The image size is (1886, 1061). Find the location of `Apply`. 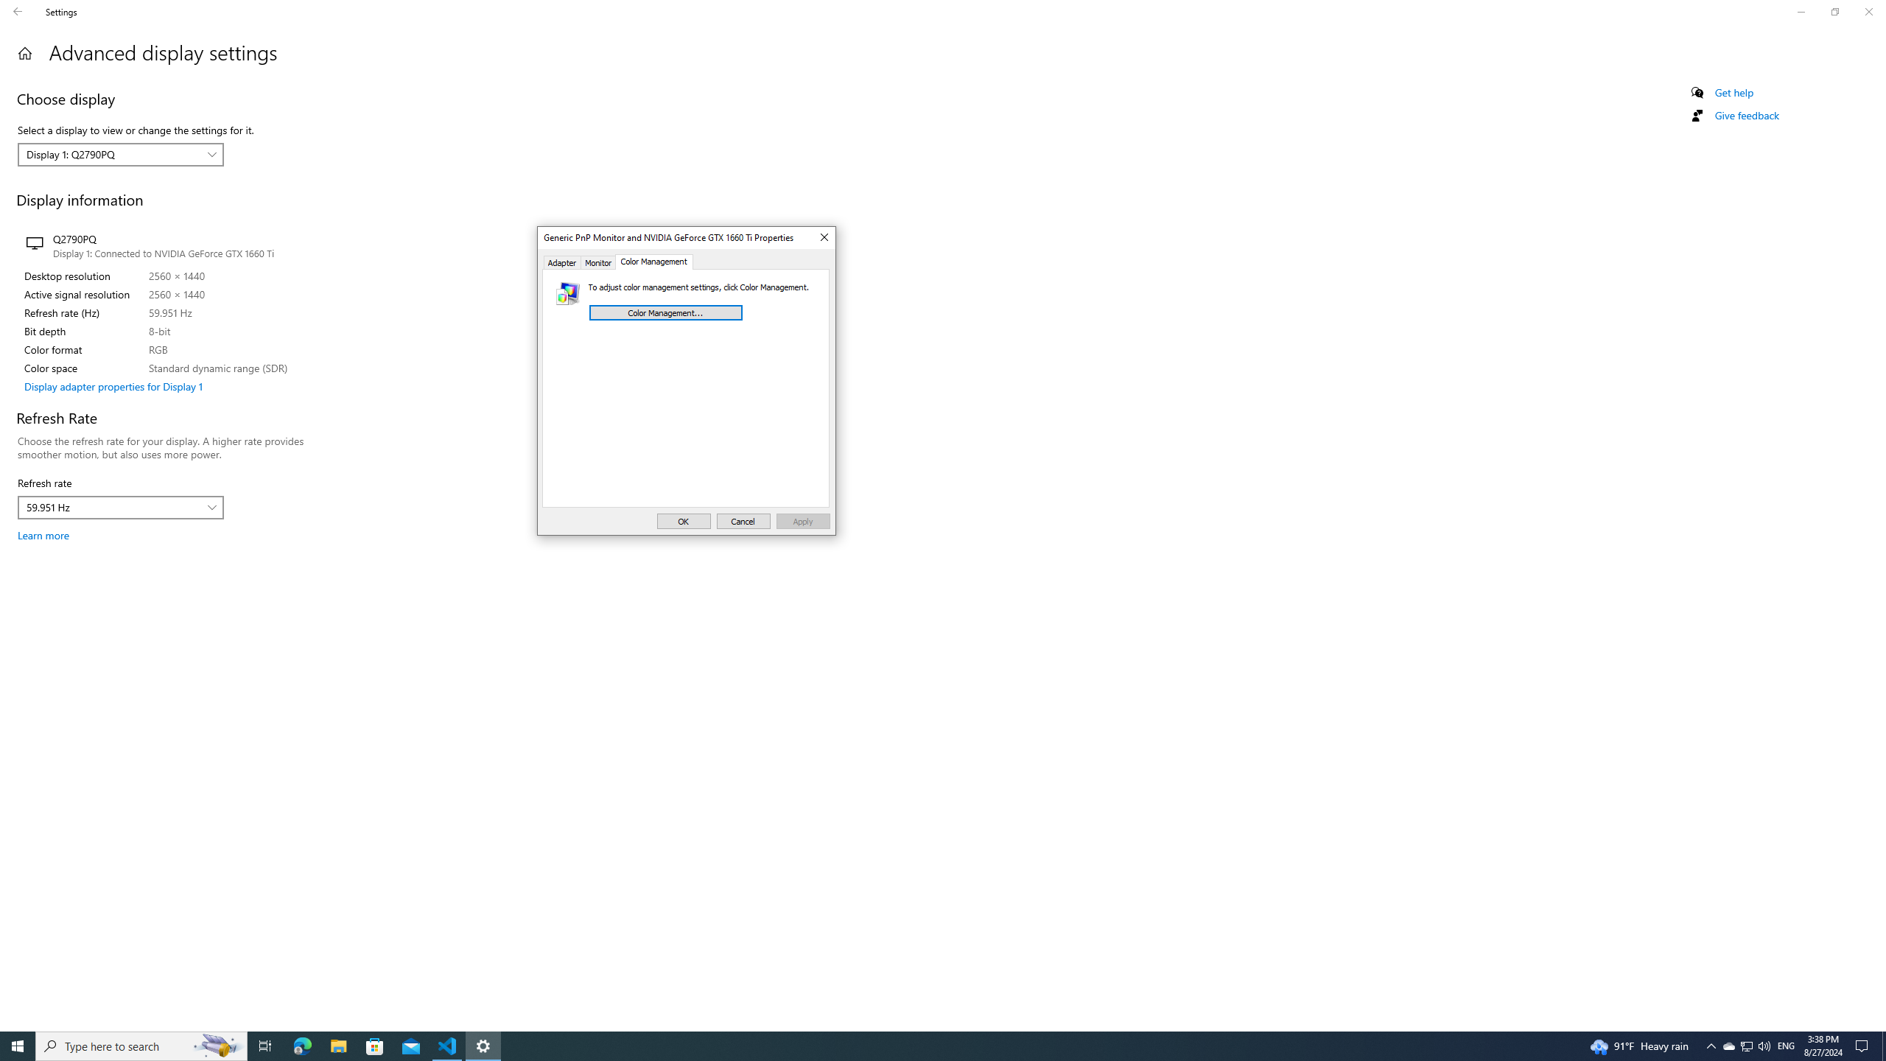

Apply is located at coordinates (302, 1046).